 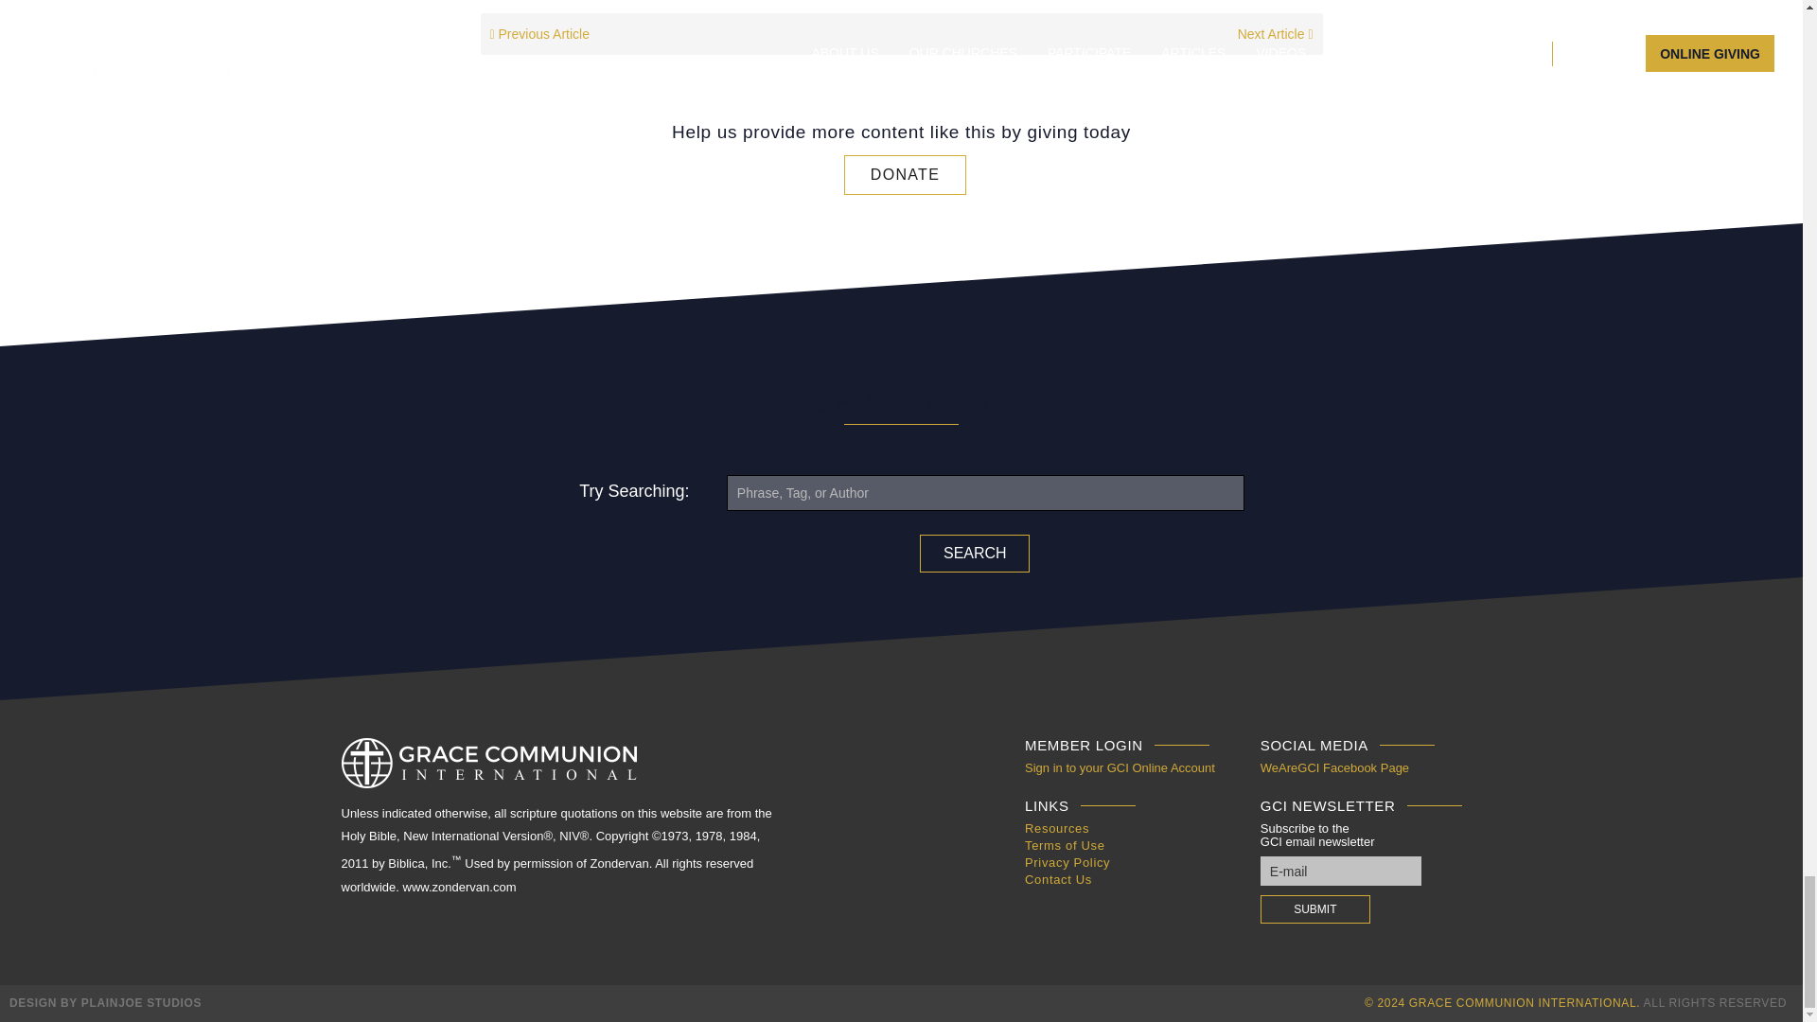 What do you see at coordinates (105, 1003) in the screenshot?
I see `Design by Plain Joe Studios` at bounding box center [105, 1003].